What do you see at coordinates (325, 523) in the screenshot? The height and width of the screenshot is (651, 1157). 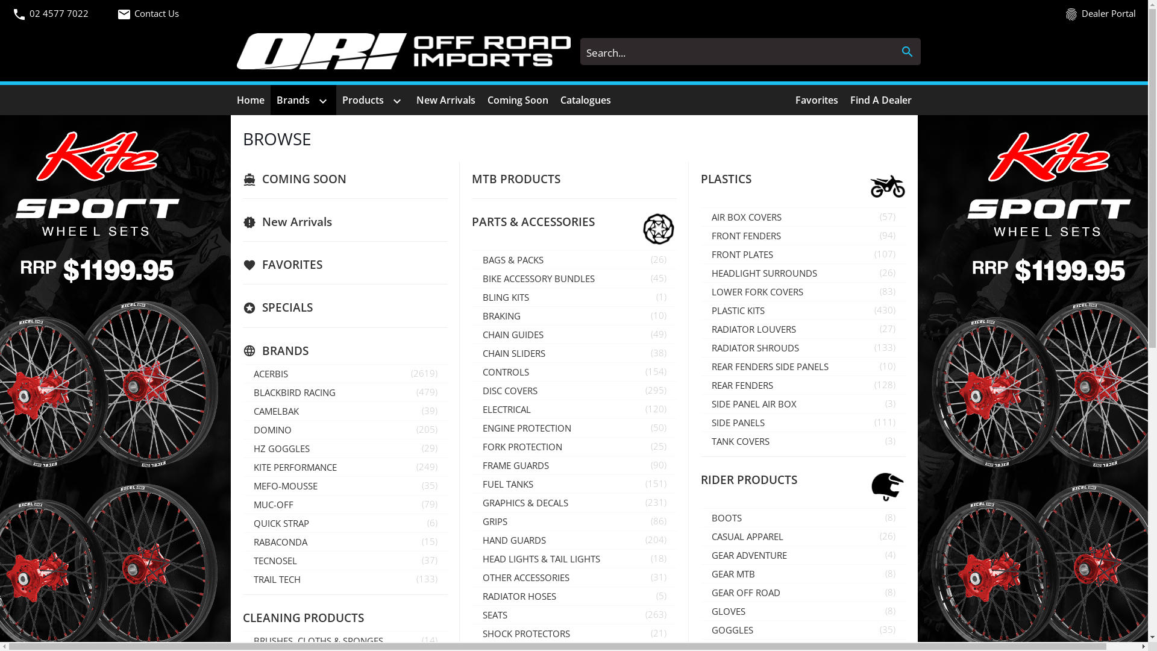 I see `QUICK STRAP` at bounding box center [325, 523].